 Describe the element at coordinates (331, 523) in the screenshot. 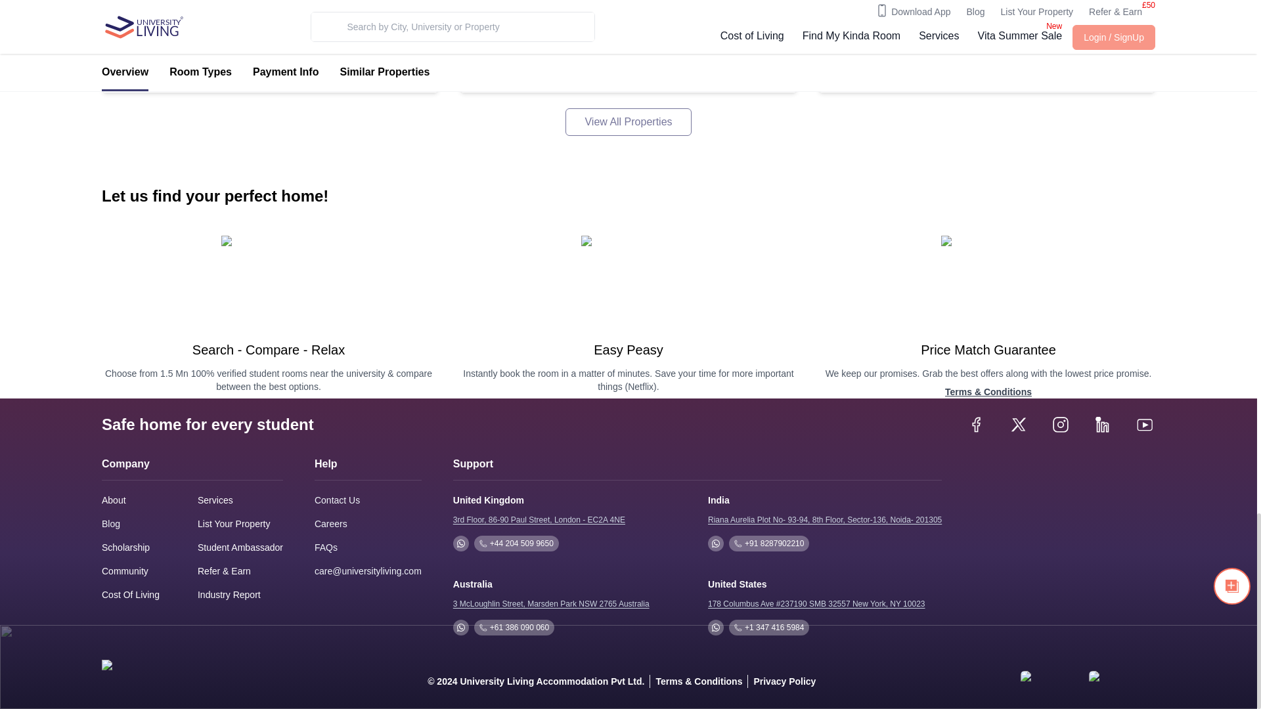

I see `Careers` at that location.